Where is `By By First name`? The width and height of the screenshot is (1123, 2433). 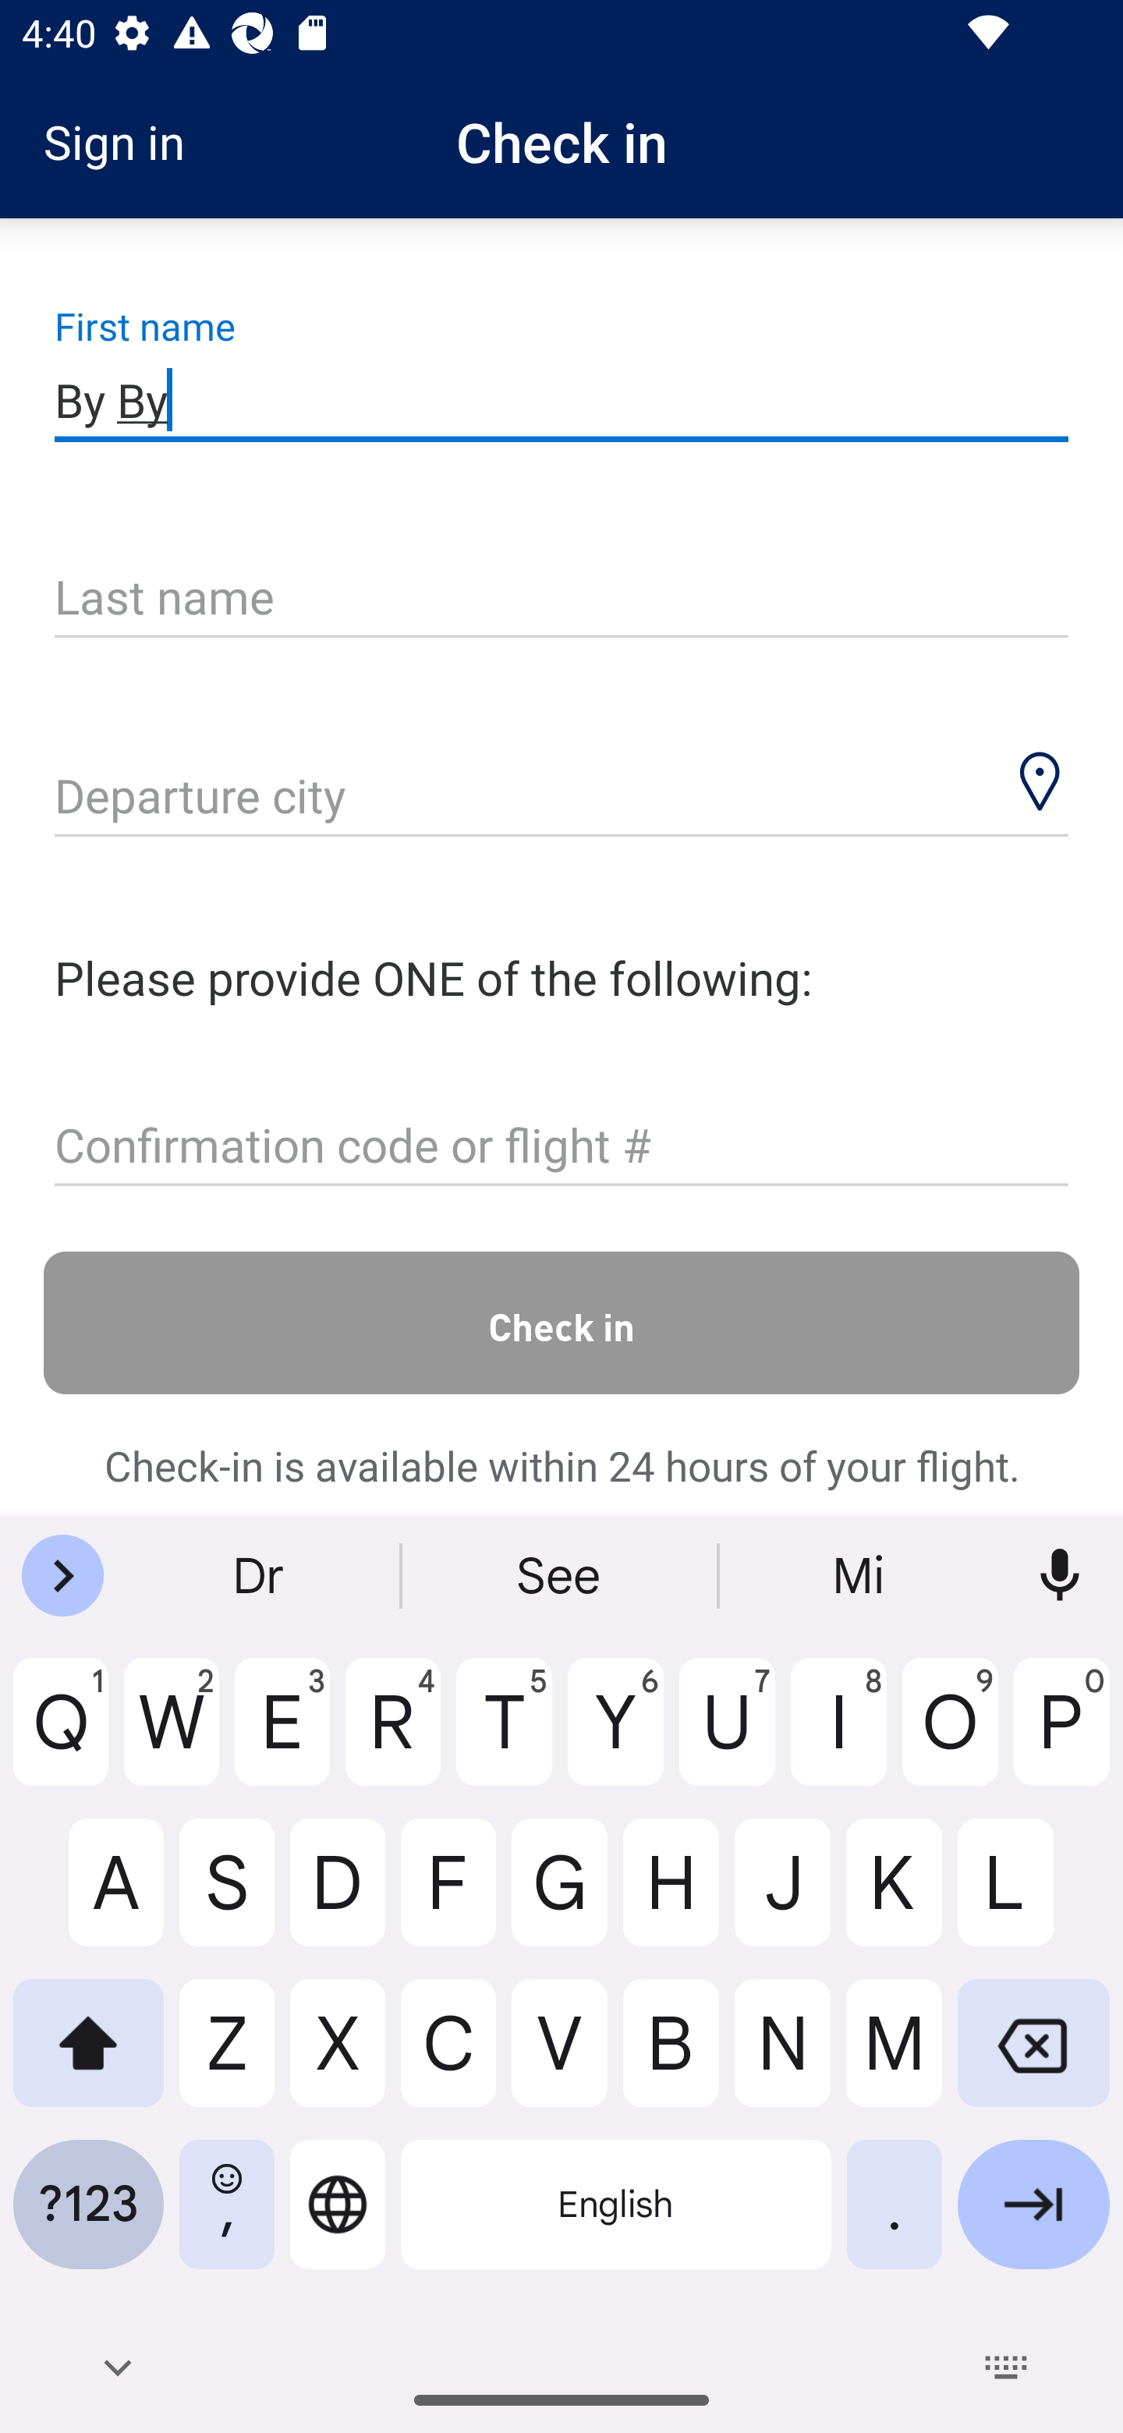
By By First name is located at coordinates (561, 399).